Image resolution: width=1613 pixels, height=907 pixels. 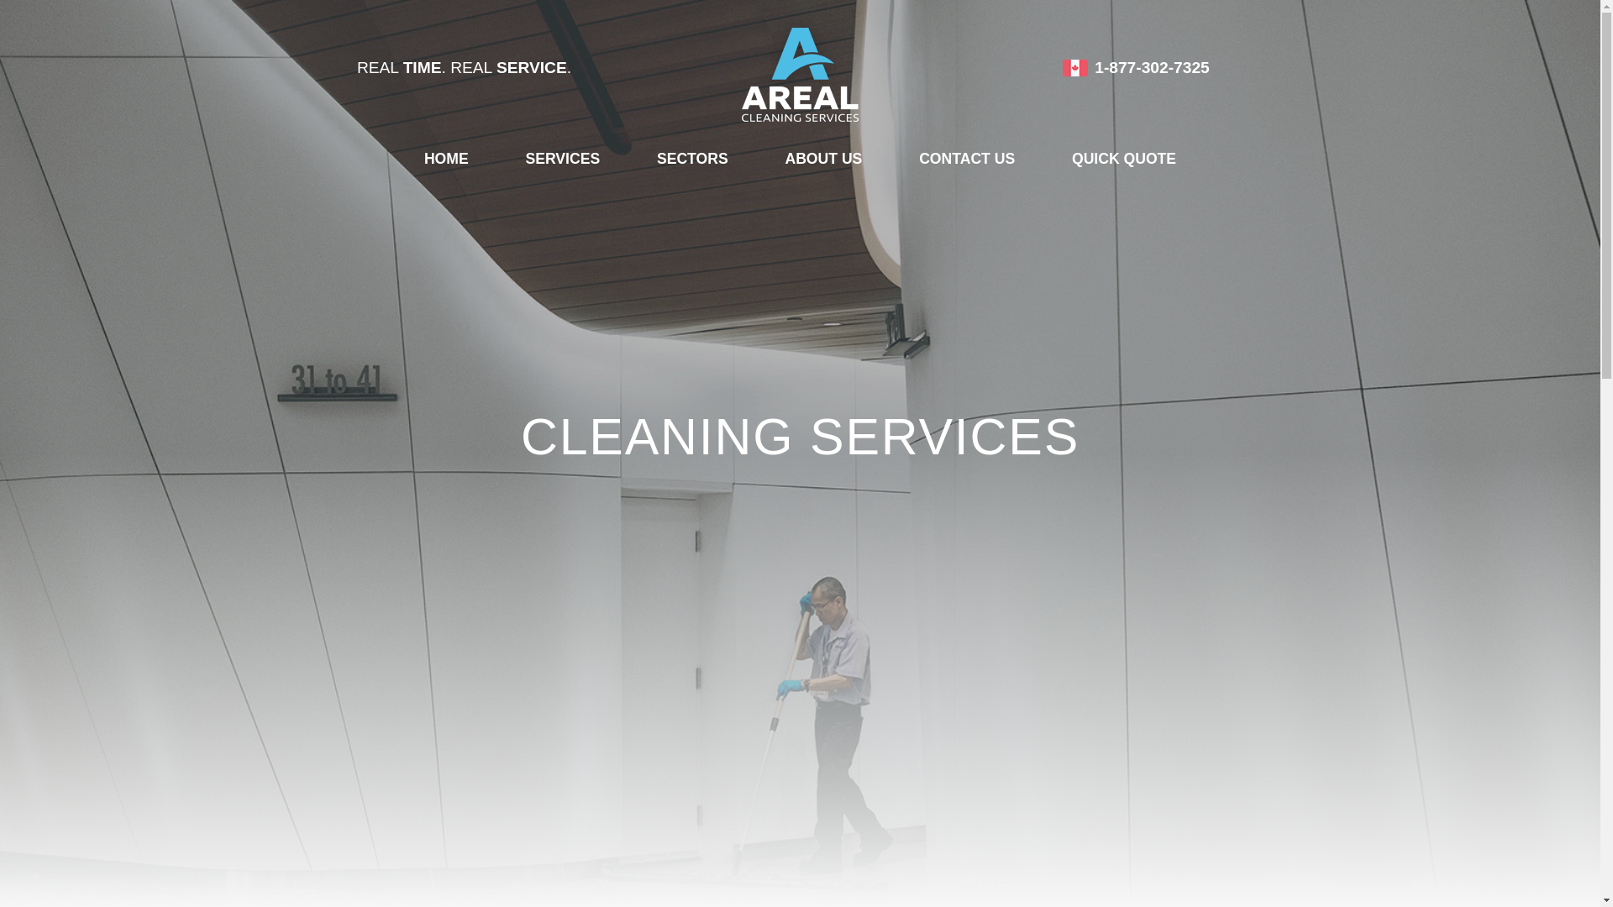 What do you see at coordinates (692, 160) in the screenshot?
I see `SECTORS` at bounding box center [692, 160].